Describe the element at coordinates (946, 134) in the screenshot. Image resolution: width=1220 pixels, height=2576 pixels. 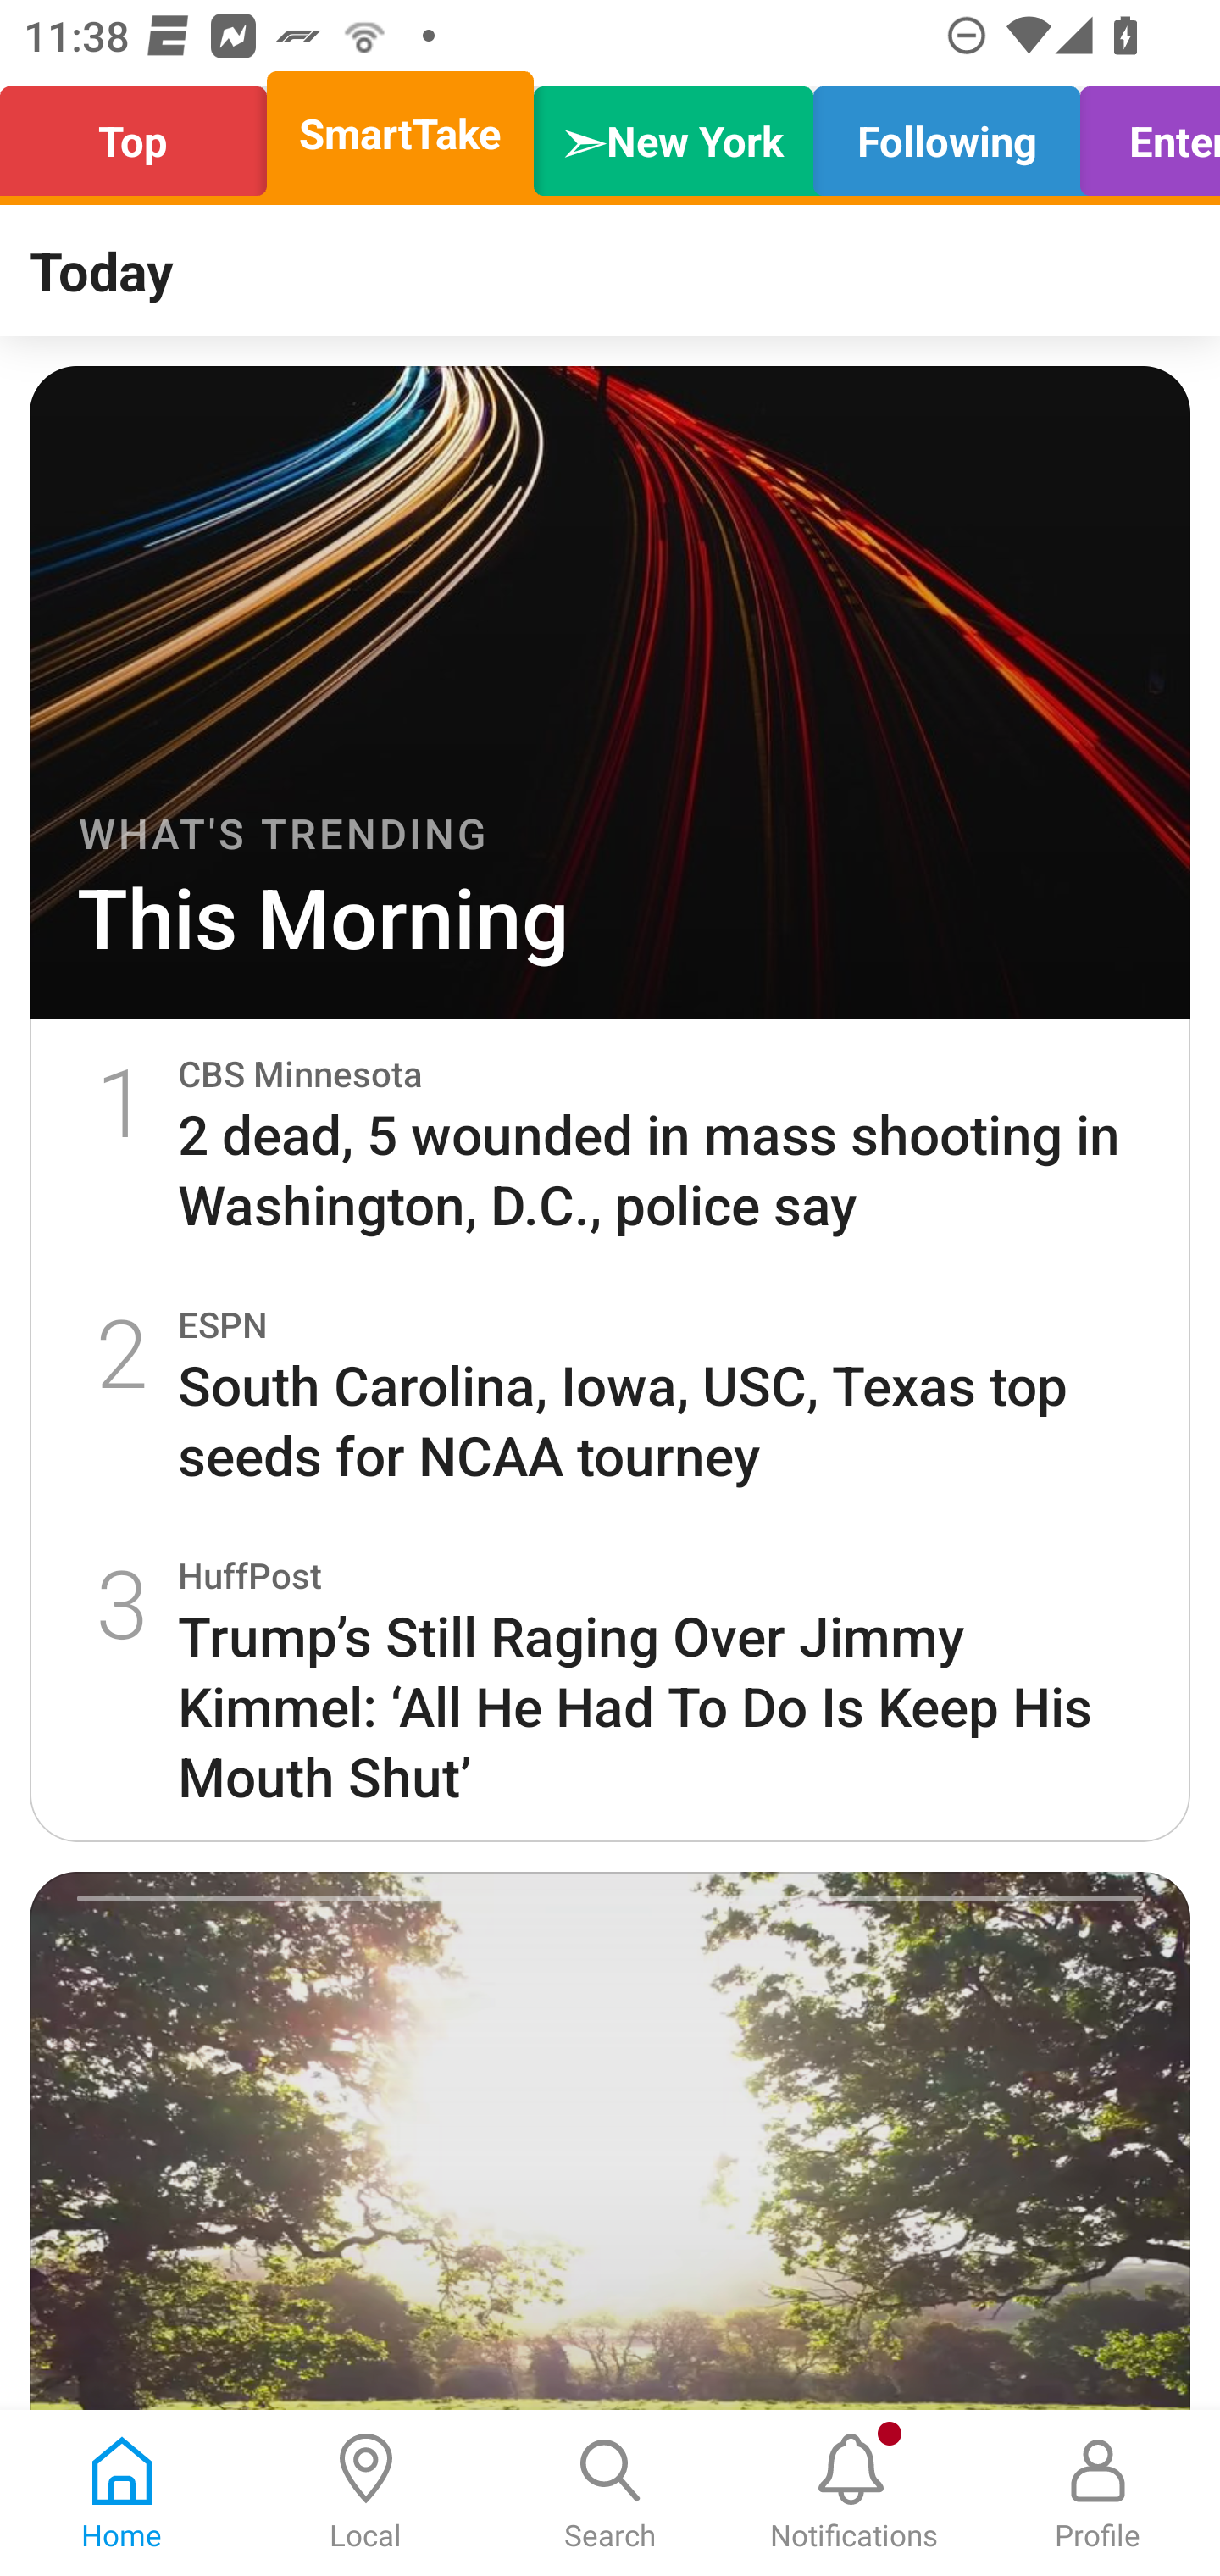
I see `Following` at that location.